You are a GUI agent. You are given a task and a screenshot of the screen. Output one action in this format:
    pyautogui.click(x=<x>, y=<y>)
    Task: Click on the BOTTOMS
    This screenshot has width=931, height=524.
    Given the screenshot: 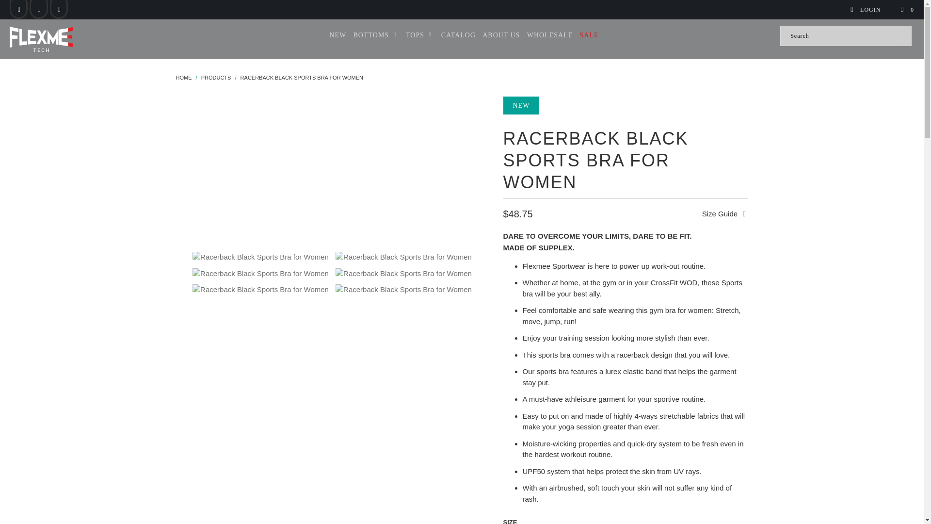 What is the action you would take?
    pyautogui.click(x=375, y=35)
    